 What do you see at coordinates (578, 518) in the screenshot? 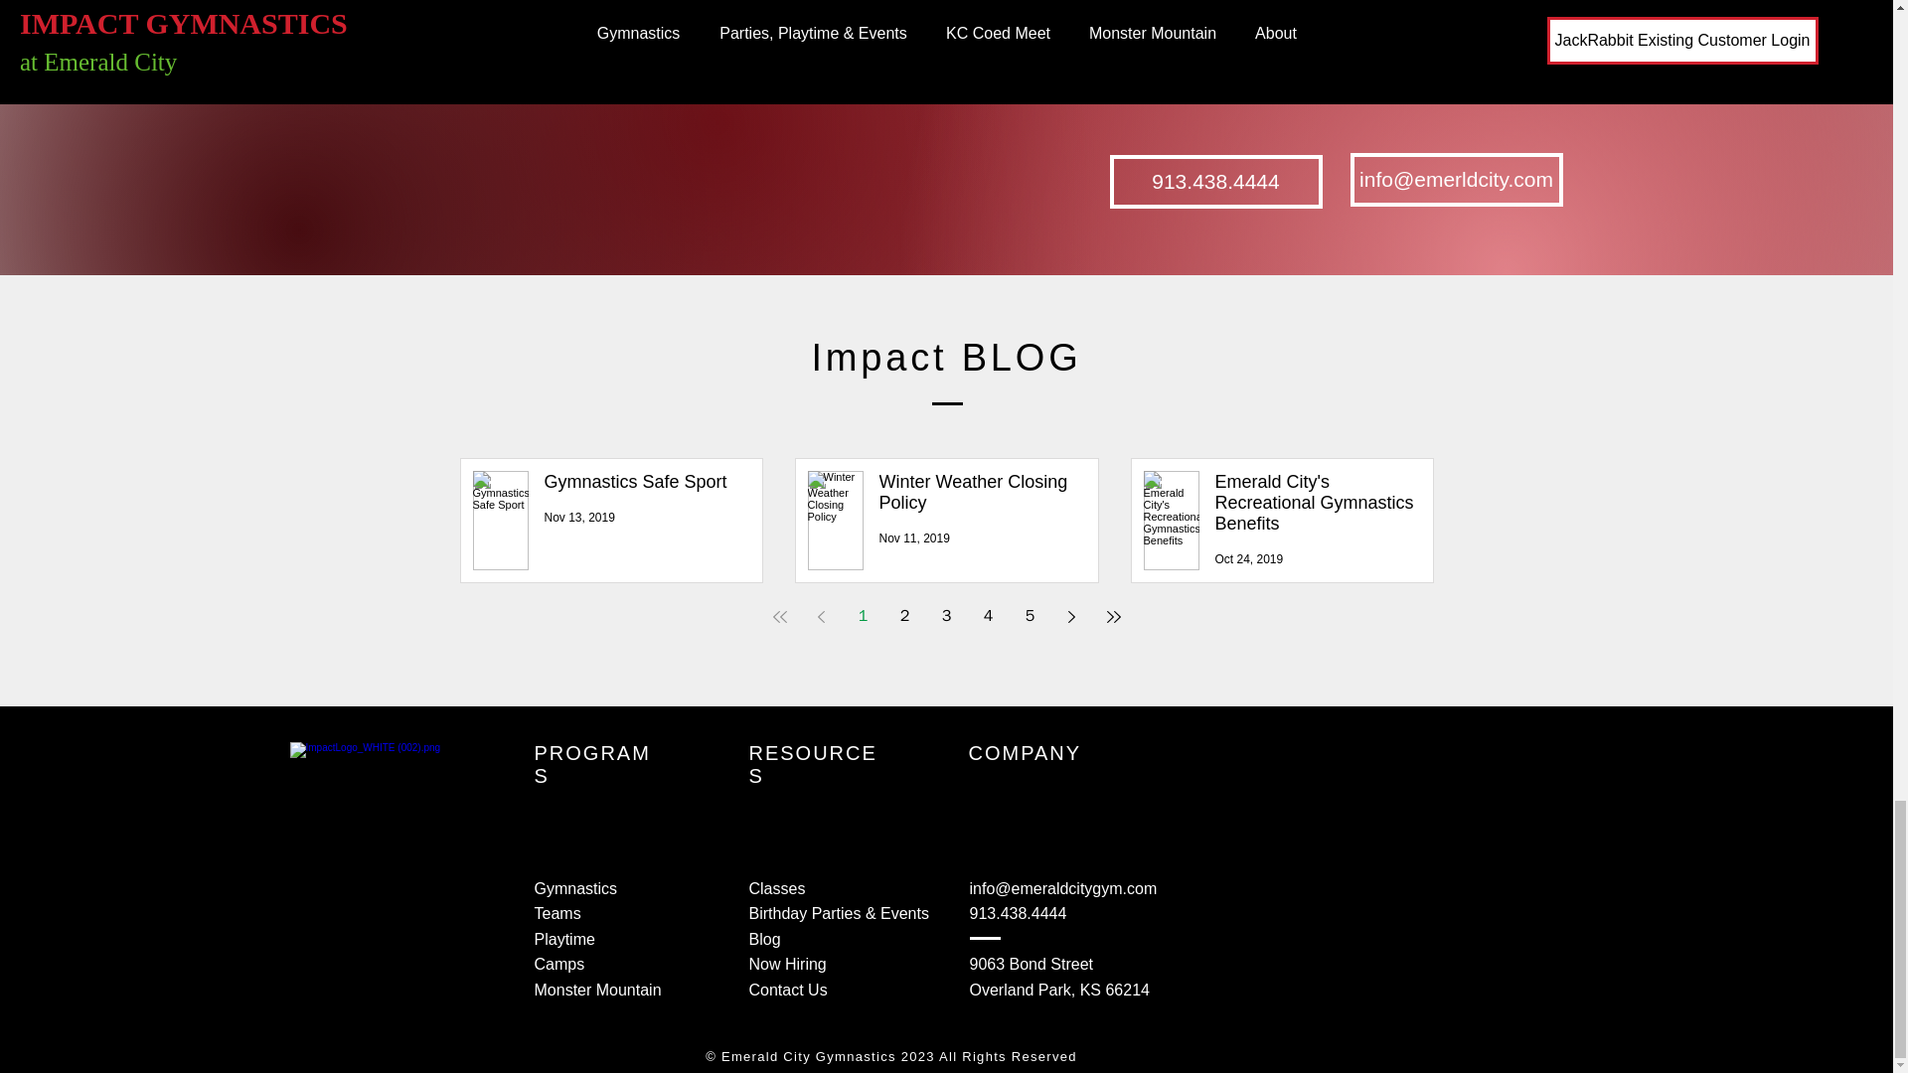
I see `Nov 13, 2019` at bounding box center [578, 518].